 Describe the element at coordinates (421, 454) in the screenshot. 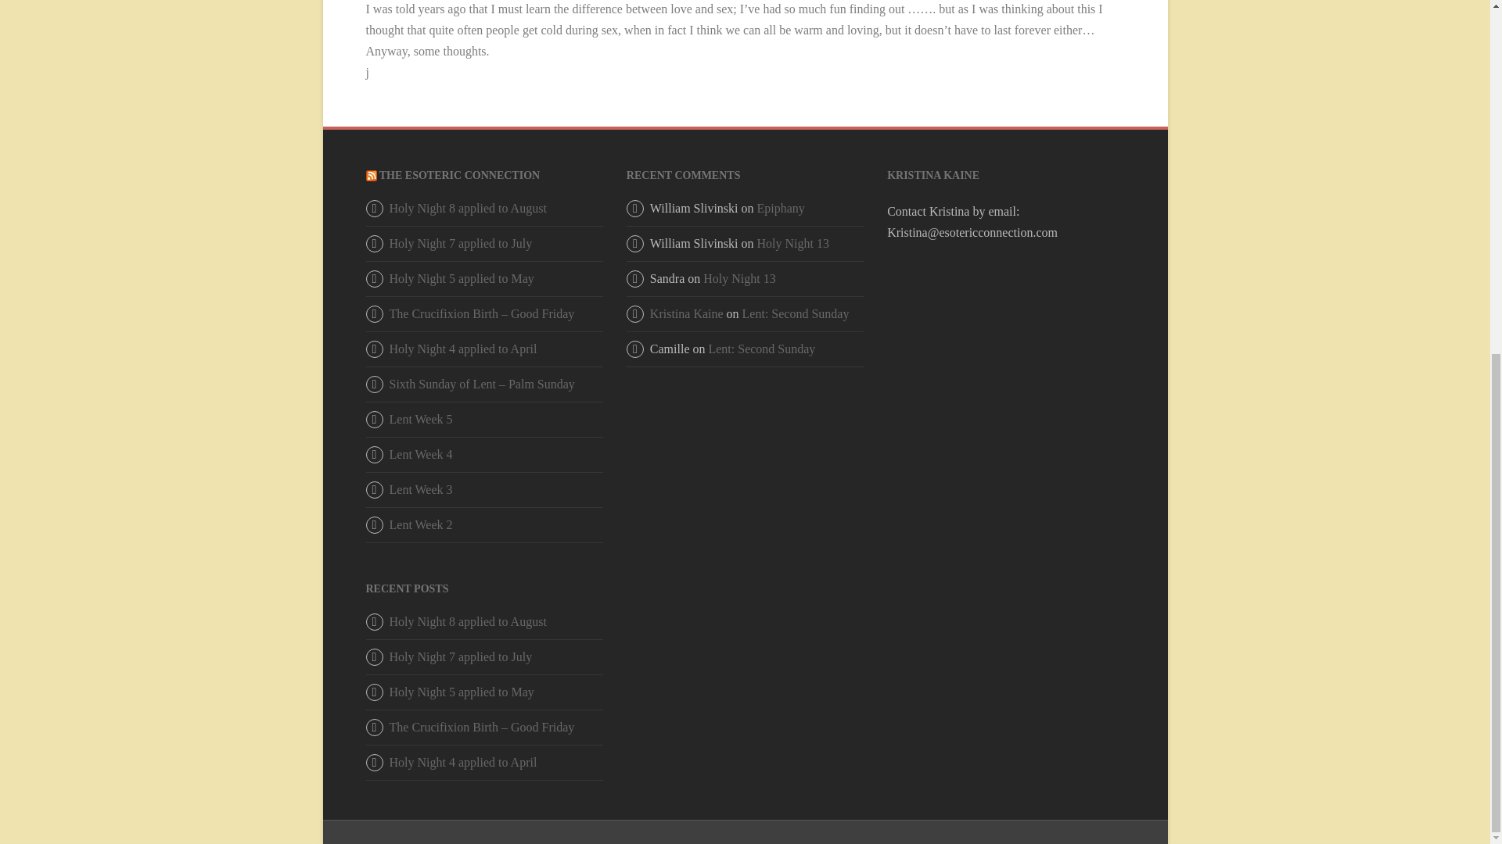

I see `Lent Week 4` at that location.